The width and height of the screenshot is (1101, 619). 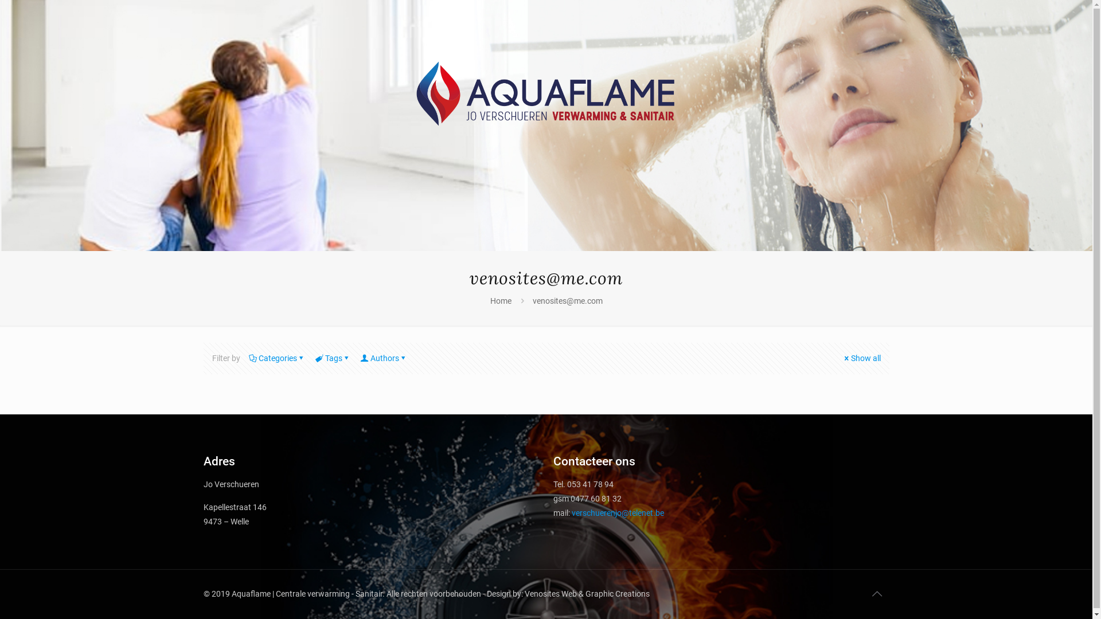 What do you see at coordinates (334, 358) in the screenshot?
I see `Tags` at bounding box center [334, 358].